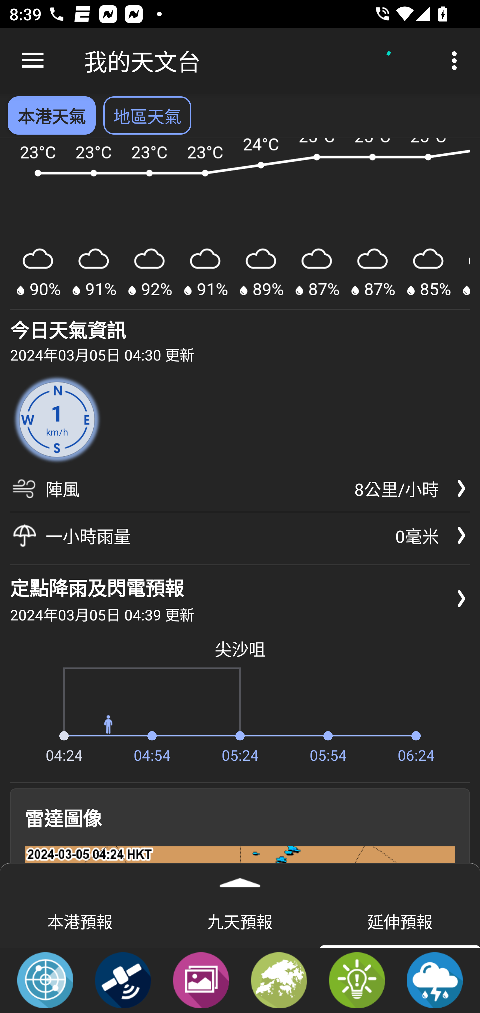 The height and width of the screenshot is (1013, 480). Describe the element at coordinates (240, 535) in the screenshot. I see `一小時雨量 0毫米 一小時雨量 0毫米` at that location.